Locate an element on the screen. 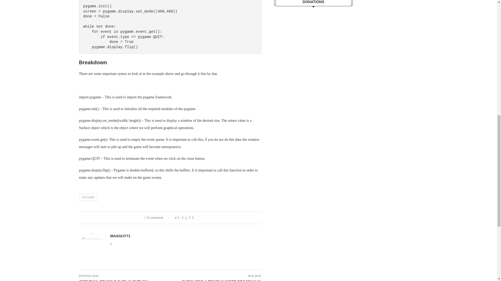 Image resolution: width=501 pixels, height=281 pixels. OPENPYXL READING DATA IN PYTHON is located at coordinates (124, 280).